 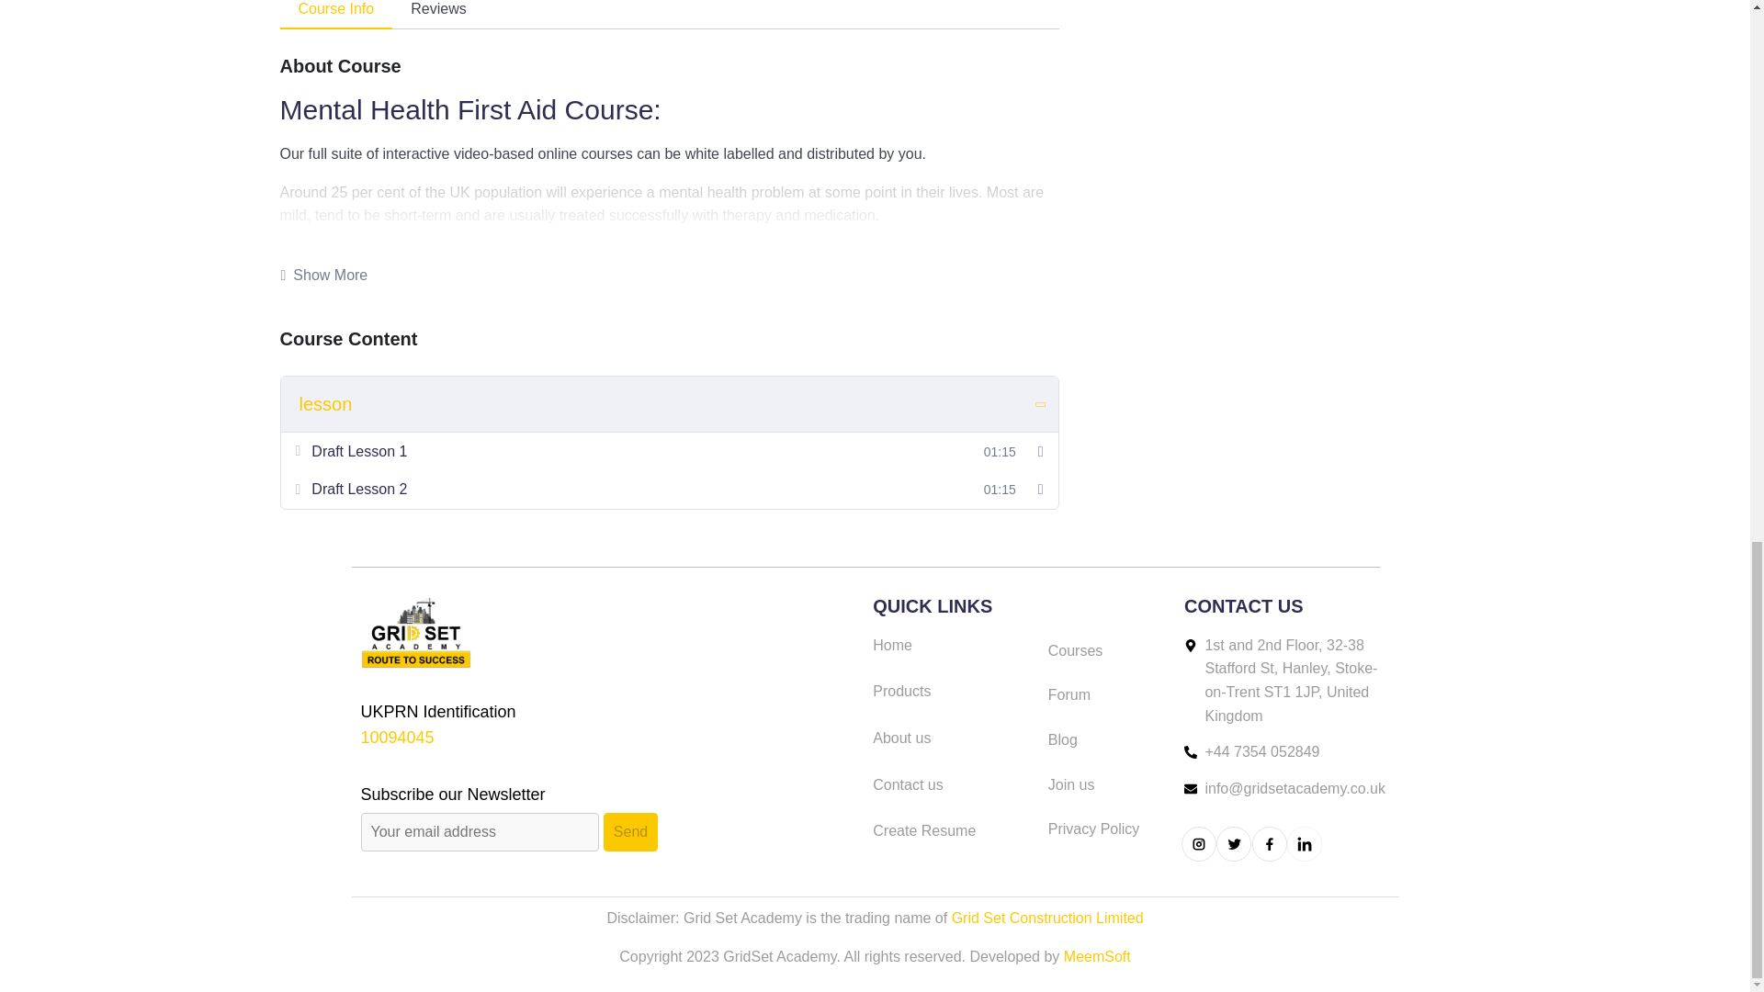 I want to click on Create Resume, so click(x=952, y=831).